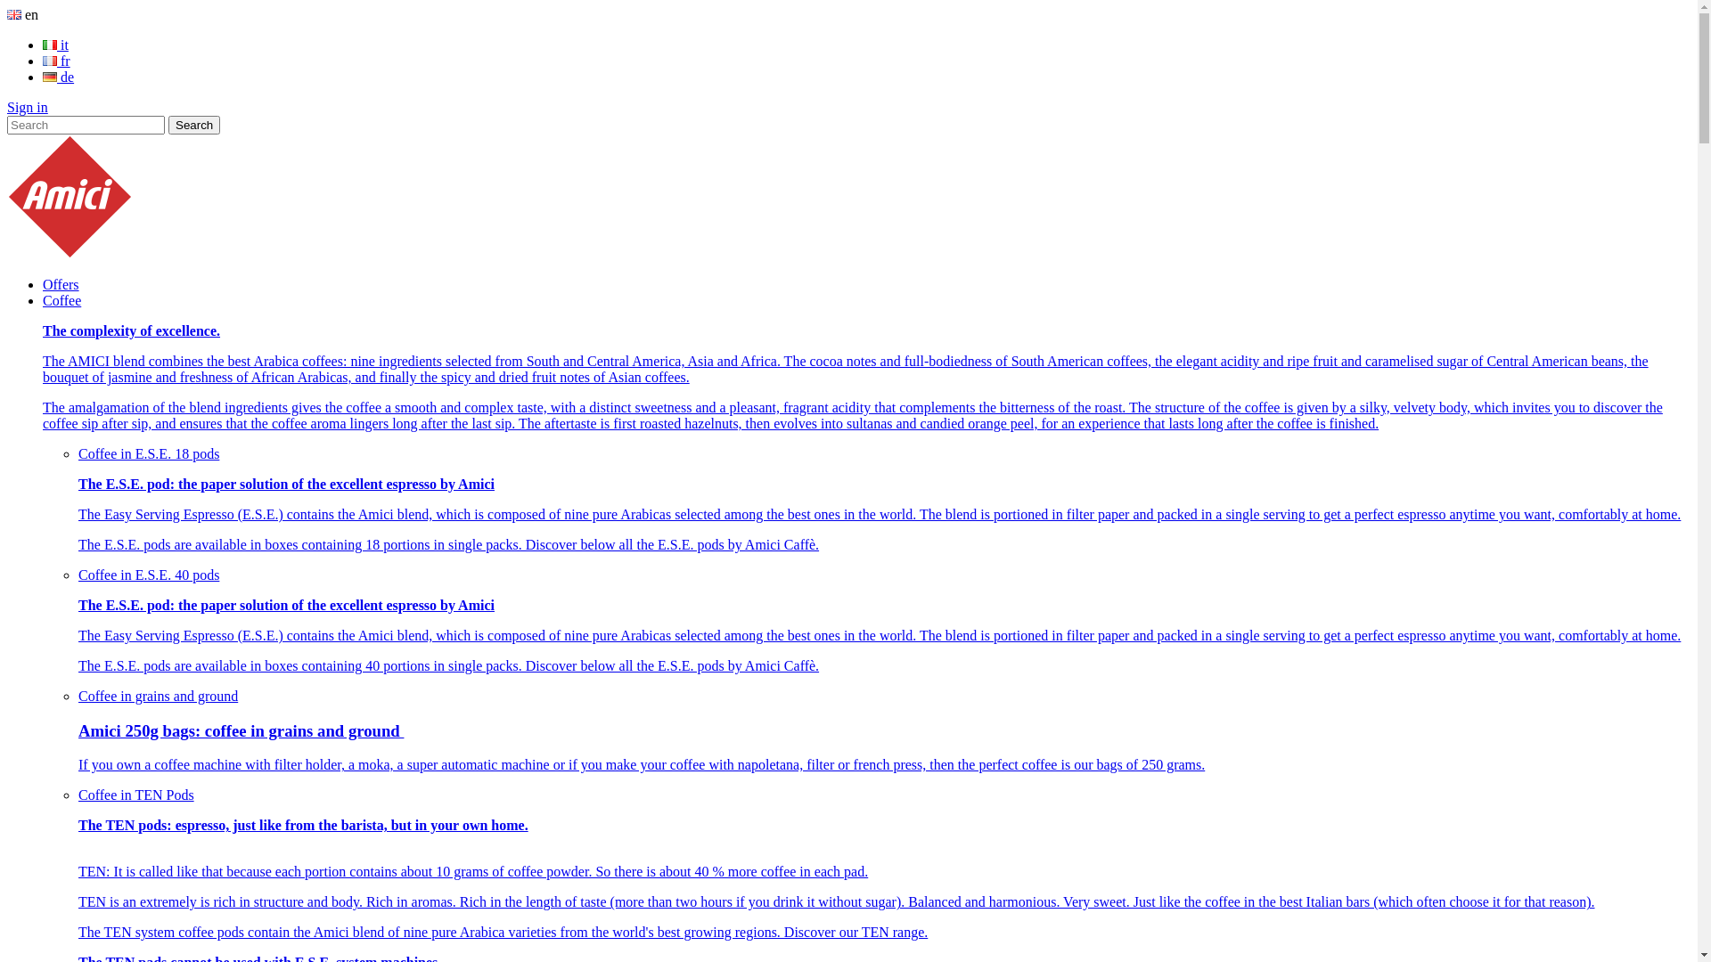 The image size is (1711, 962). What do you see at coordinates (57, 61) in the screenshot?
I see `fr` at bounding box center [57, 61].